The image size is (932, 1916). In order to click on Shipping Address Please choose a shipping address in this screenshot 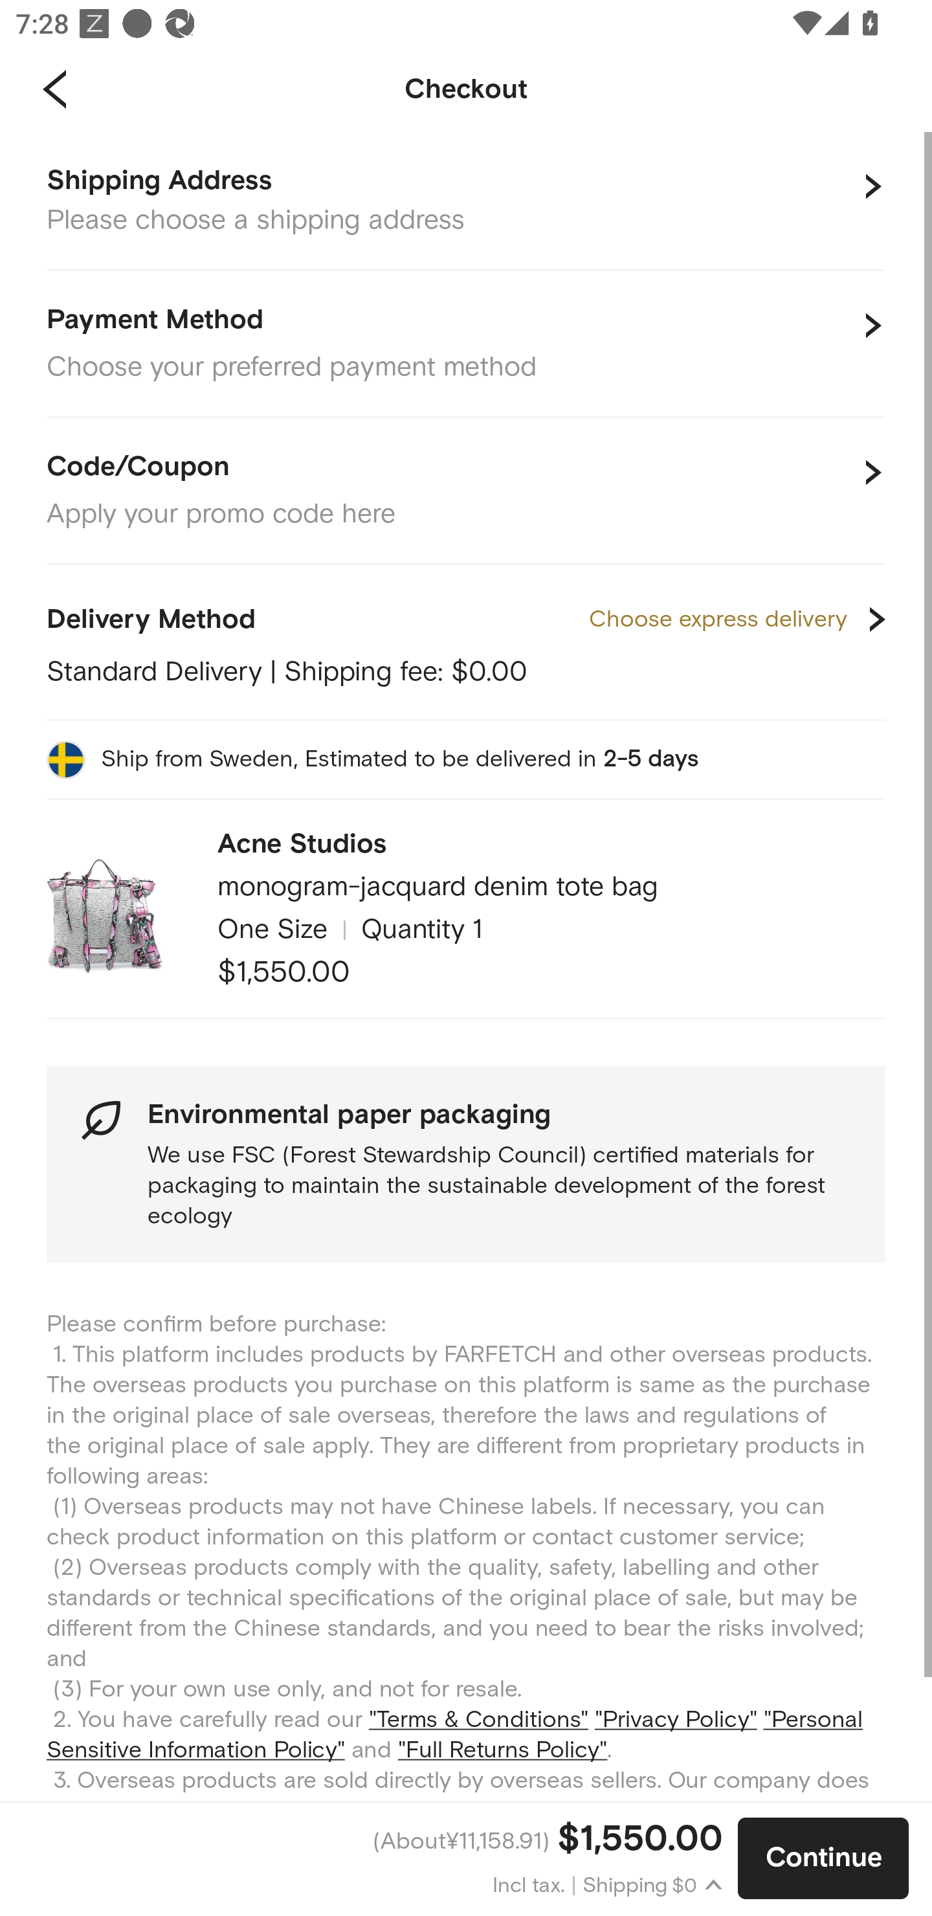, I will do `click(466, 202)`.